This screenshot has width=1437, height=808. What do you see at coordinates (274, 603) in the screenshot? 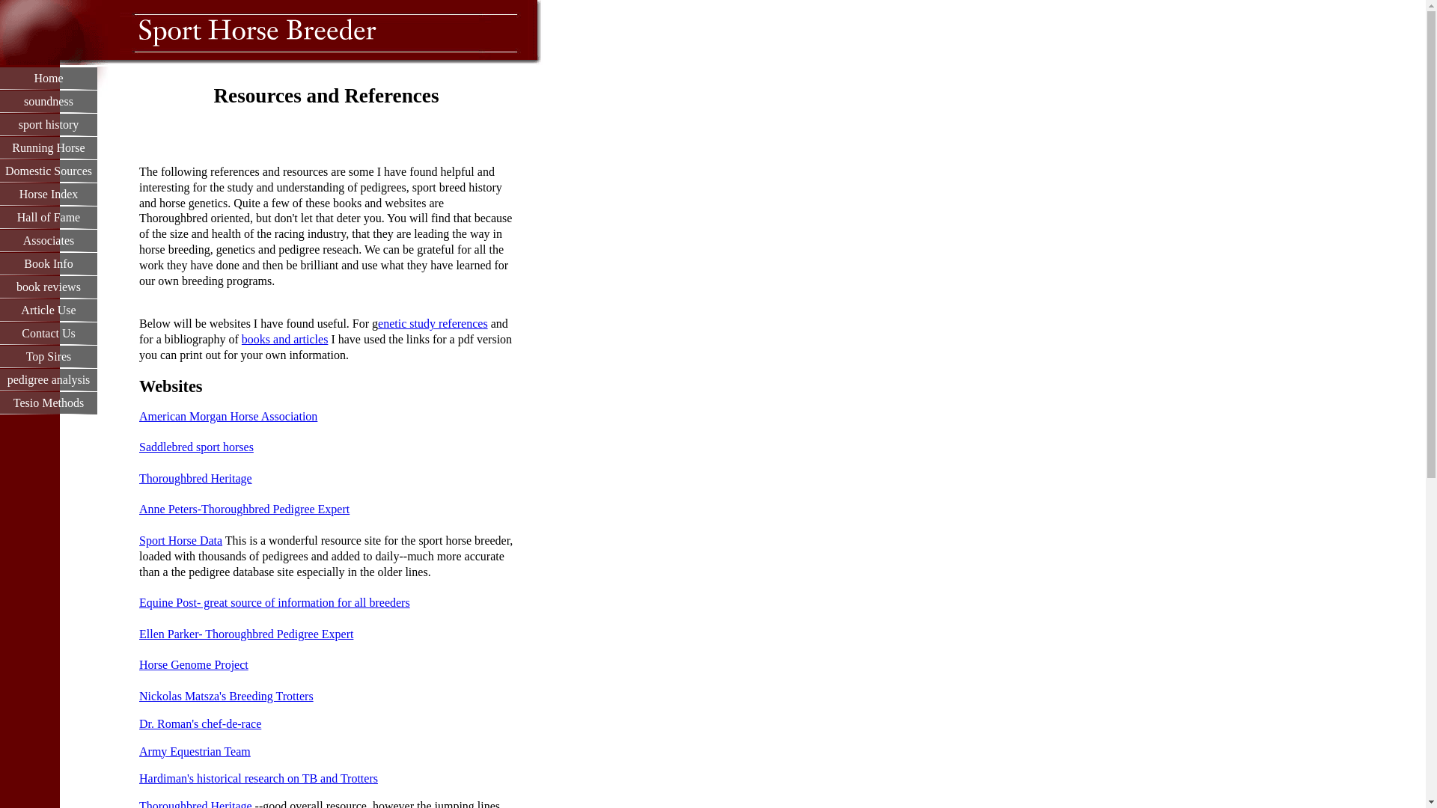
I see `Equine Post- great source of information for all breeders` at bounding box center [274, 603].